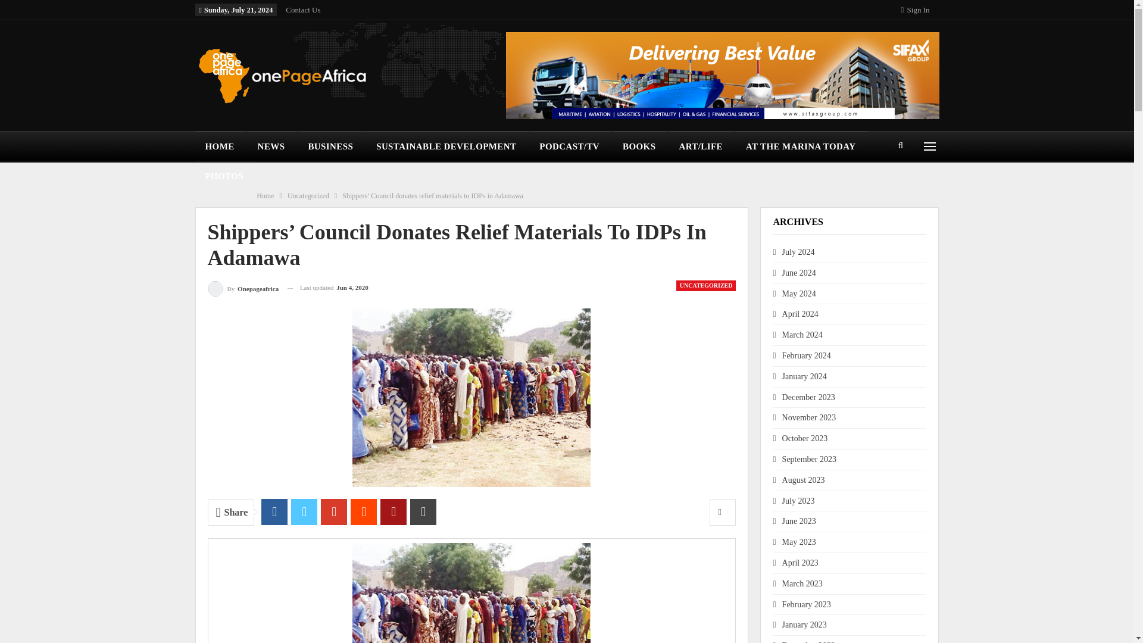  Describe the element at coordinates (273, 146) in the screenshot. I see `NEWS` at that location.